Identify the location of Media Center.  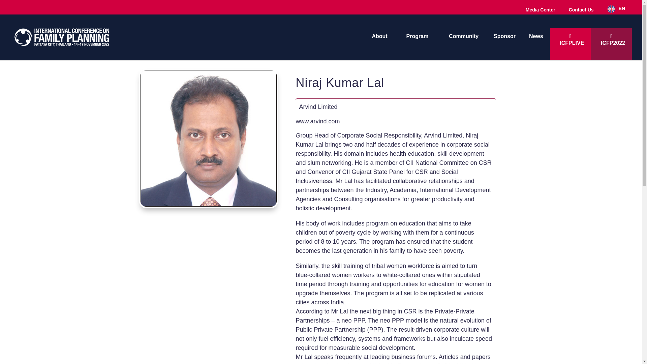
(541, 10).